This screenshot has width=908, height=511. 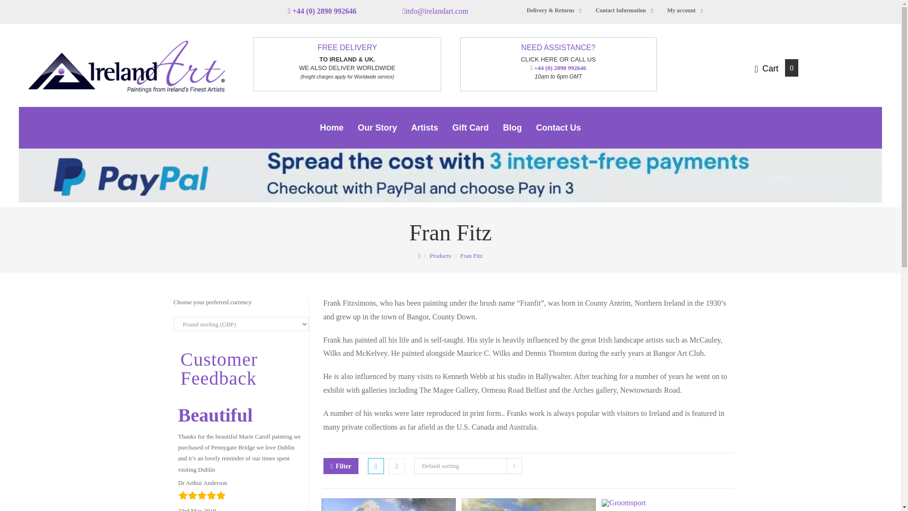 I want to click on Home, so click(x=331, y=128).